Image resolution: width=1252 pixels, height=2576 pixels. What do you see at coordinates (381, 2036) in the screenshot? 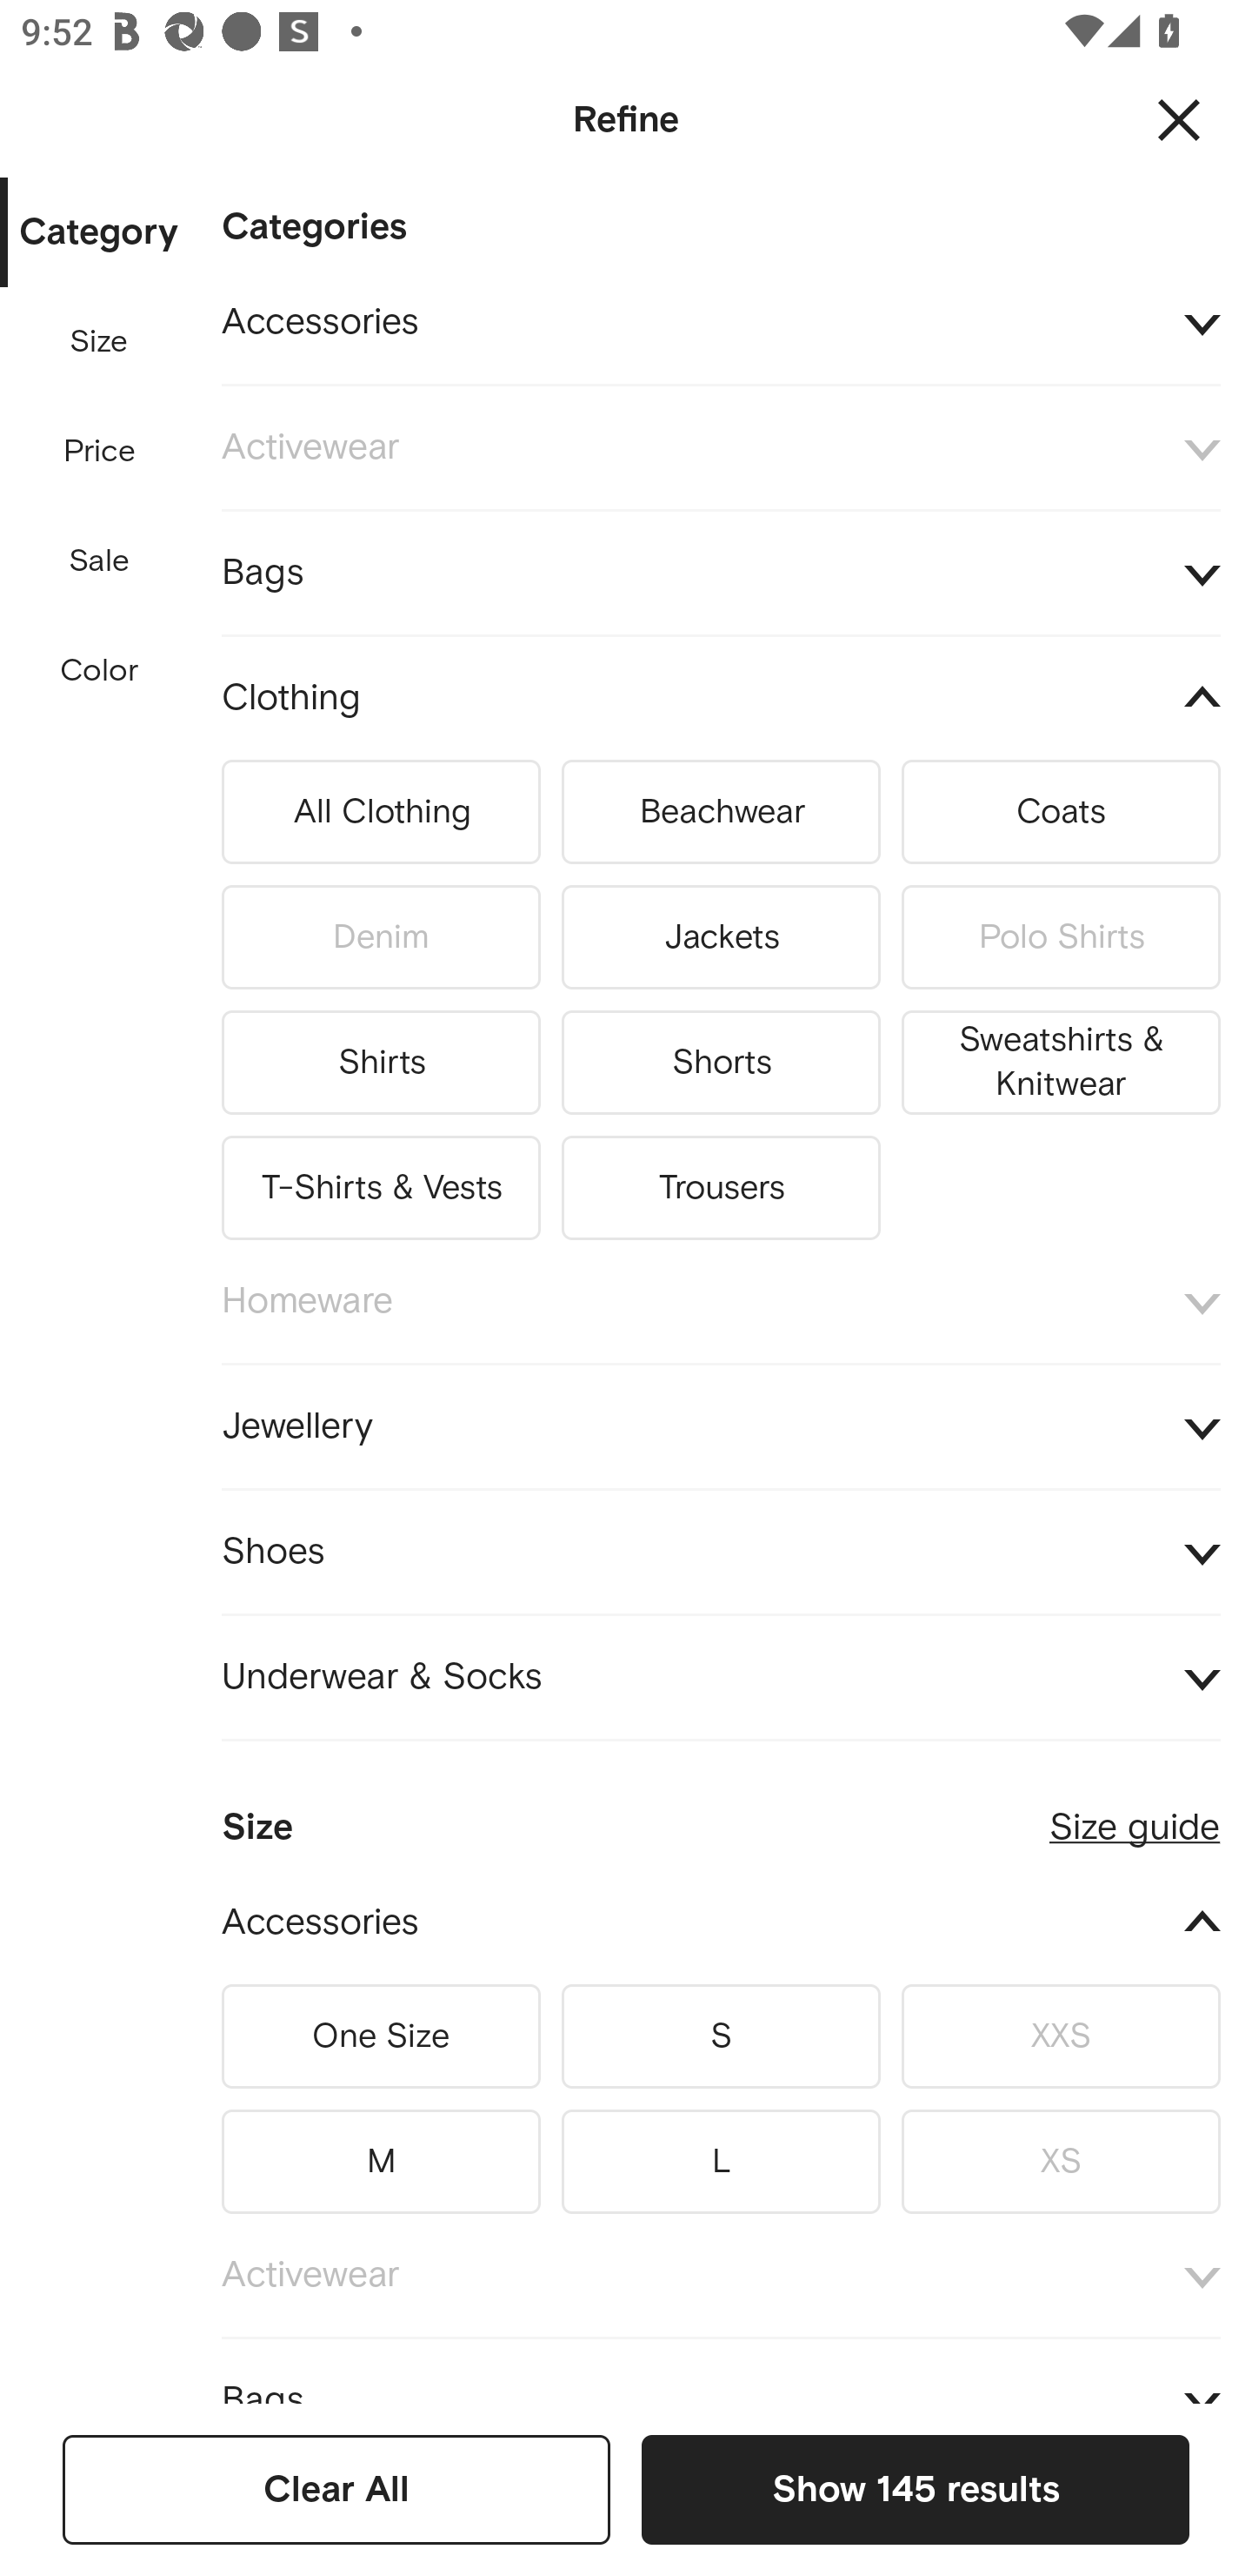
I see `One Size` at bounding box center [381, 2036].